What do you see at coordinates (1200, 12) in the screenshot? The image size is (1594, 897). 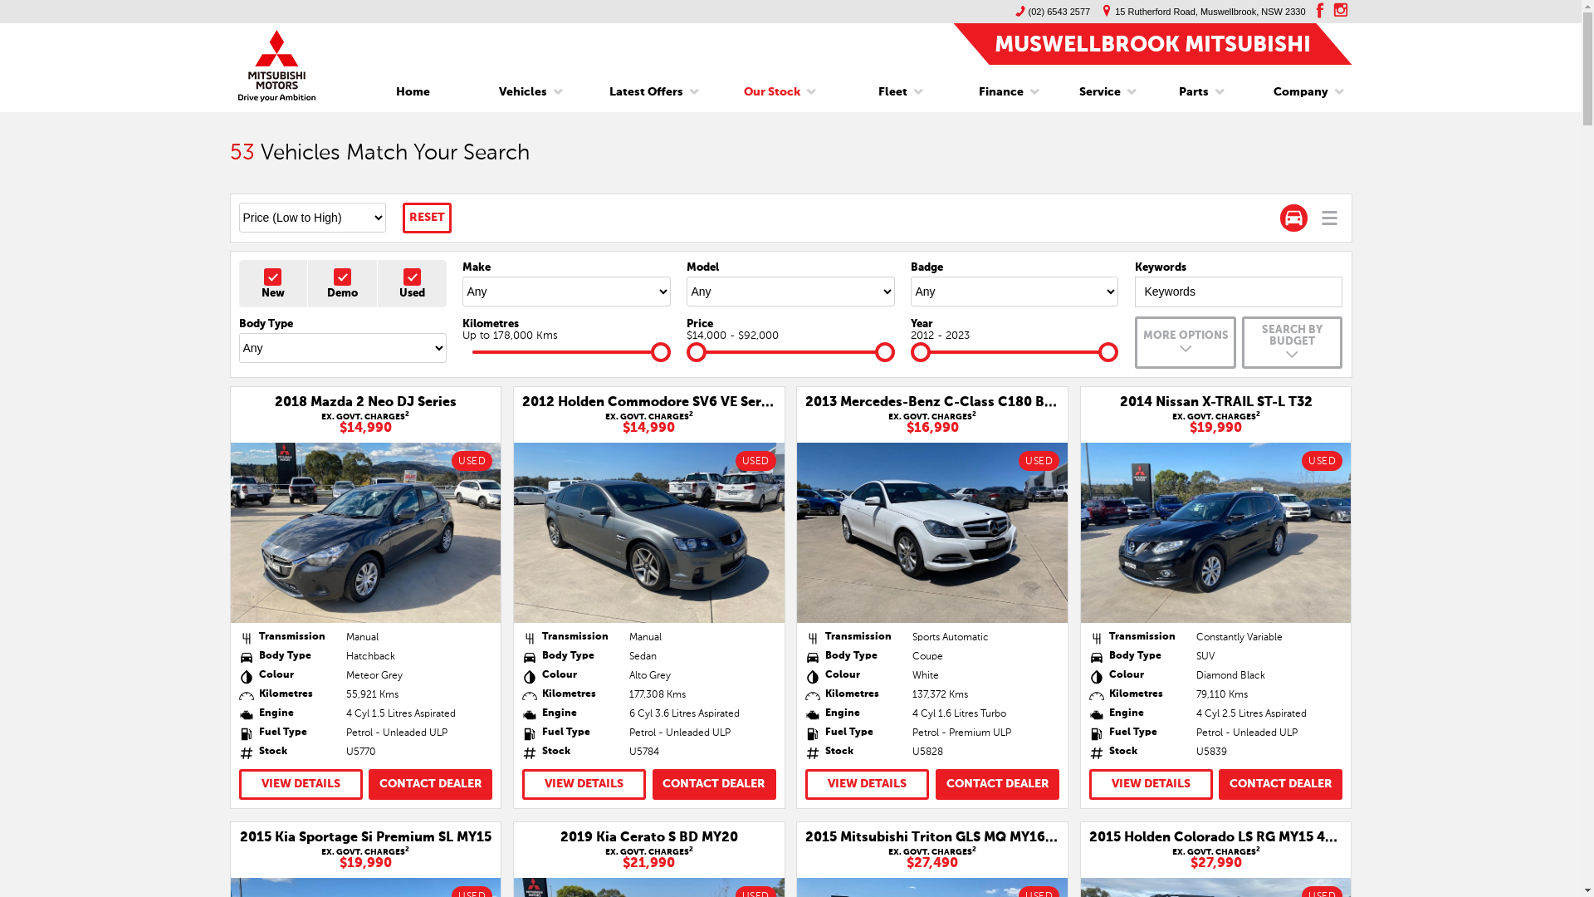 I see `15 Rutherford Road, Muswellbrook, NSW 2330` at bounding box center [1200, 12].